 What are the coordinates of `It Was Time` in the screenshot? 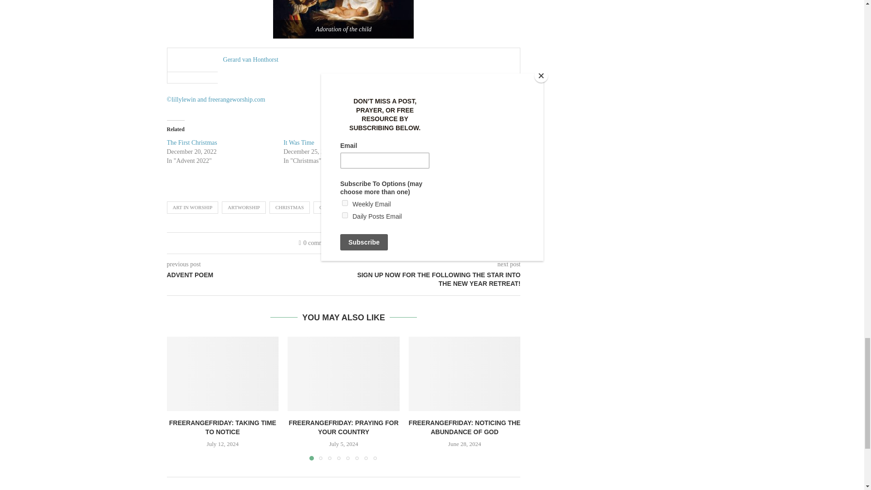 It's located at (299, 142).